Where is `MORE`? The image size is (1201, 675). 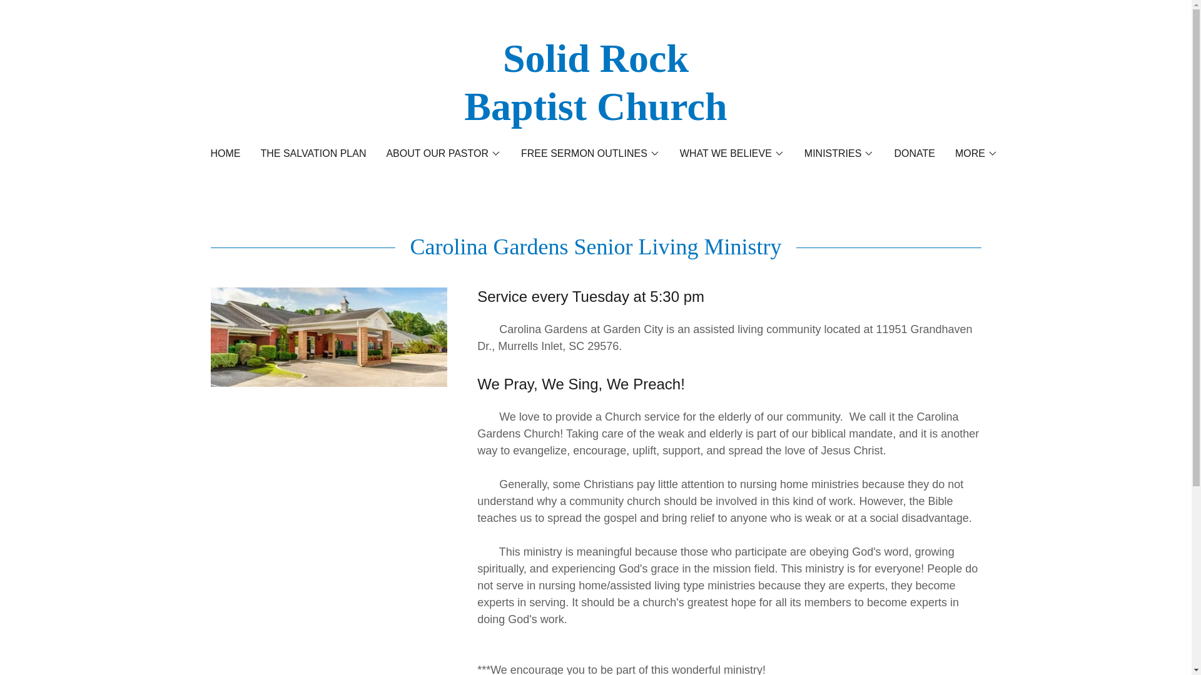 MORE is located at coordinates (976, 154).